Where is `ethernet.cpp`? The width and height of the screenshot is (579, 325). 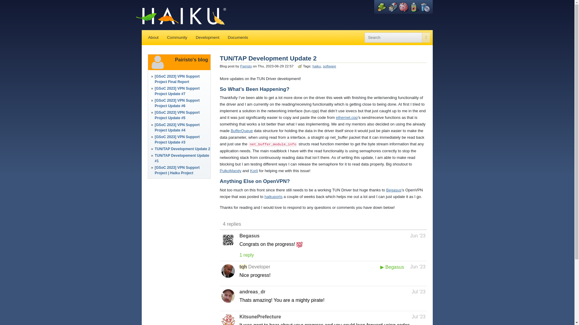
ethernet.cpp is located at coordinates (347, 117).